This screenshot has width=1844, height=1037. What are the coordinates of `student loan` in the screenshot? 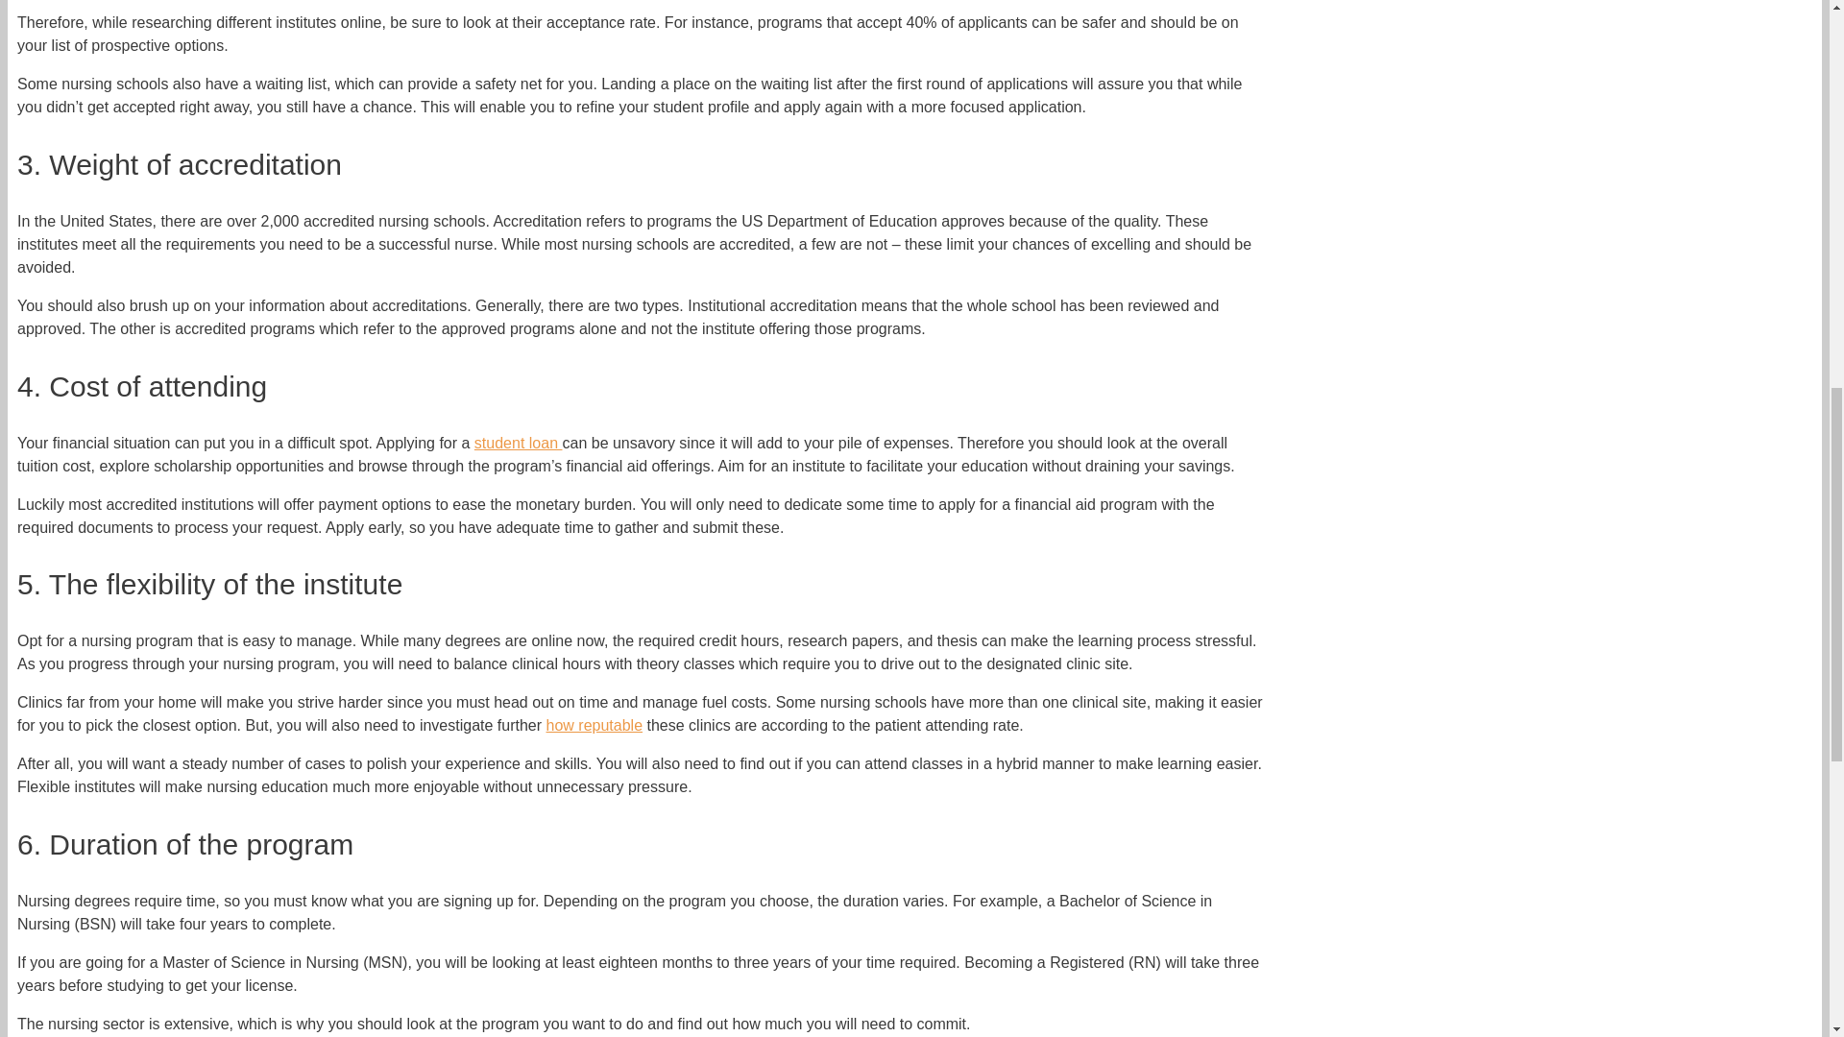 It's located at (518, 442).